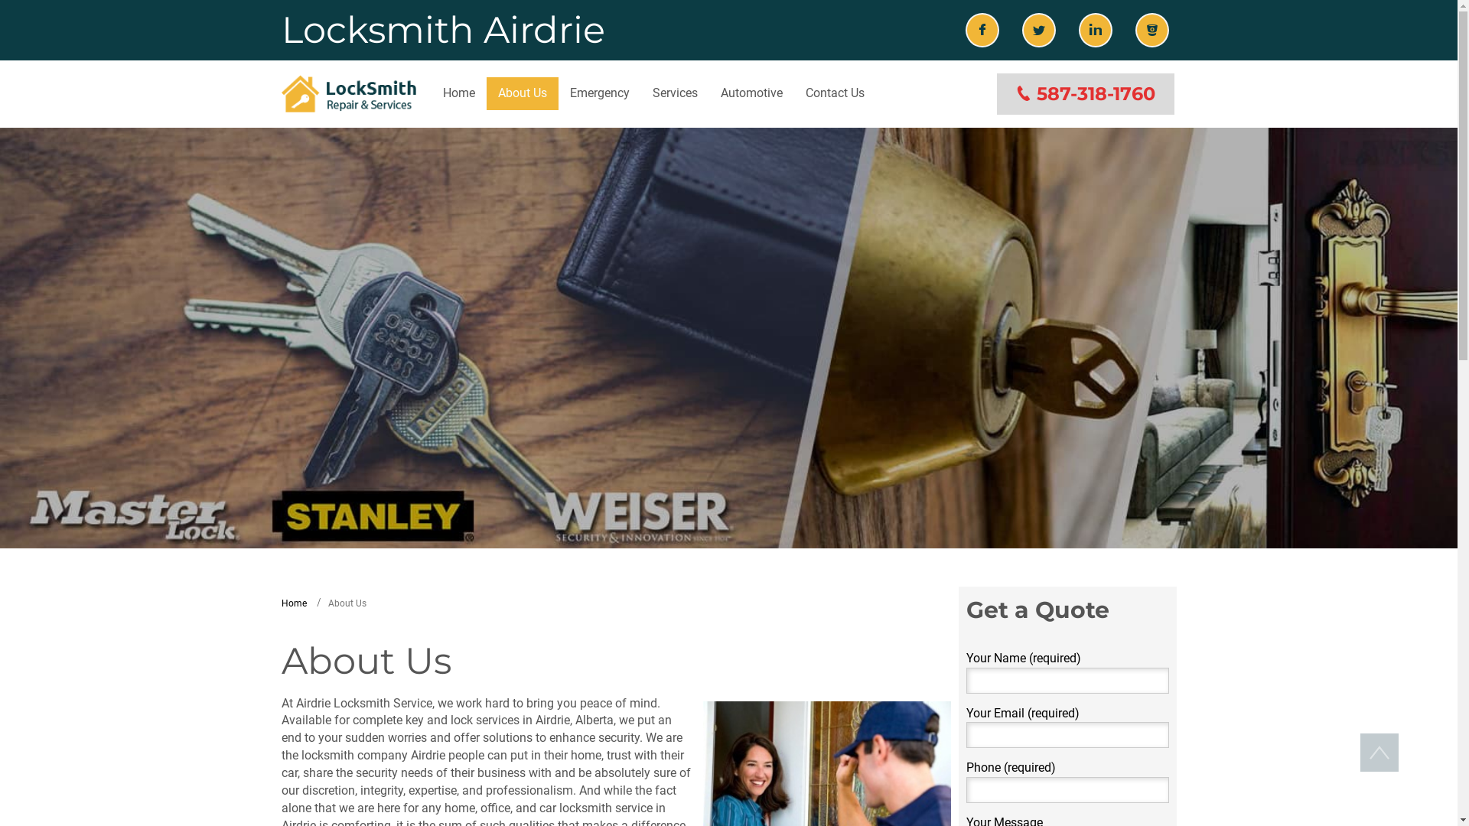 Image resolution: width=1469 pixels, height=826 pixels. What do you see at coordinates (835, 93) in the screenshot?
I see `Contact Us` at bounding box center [835, 93].